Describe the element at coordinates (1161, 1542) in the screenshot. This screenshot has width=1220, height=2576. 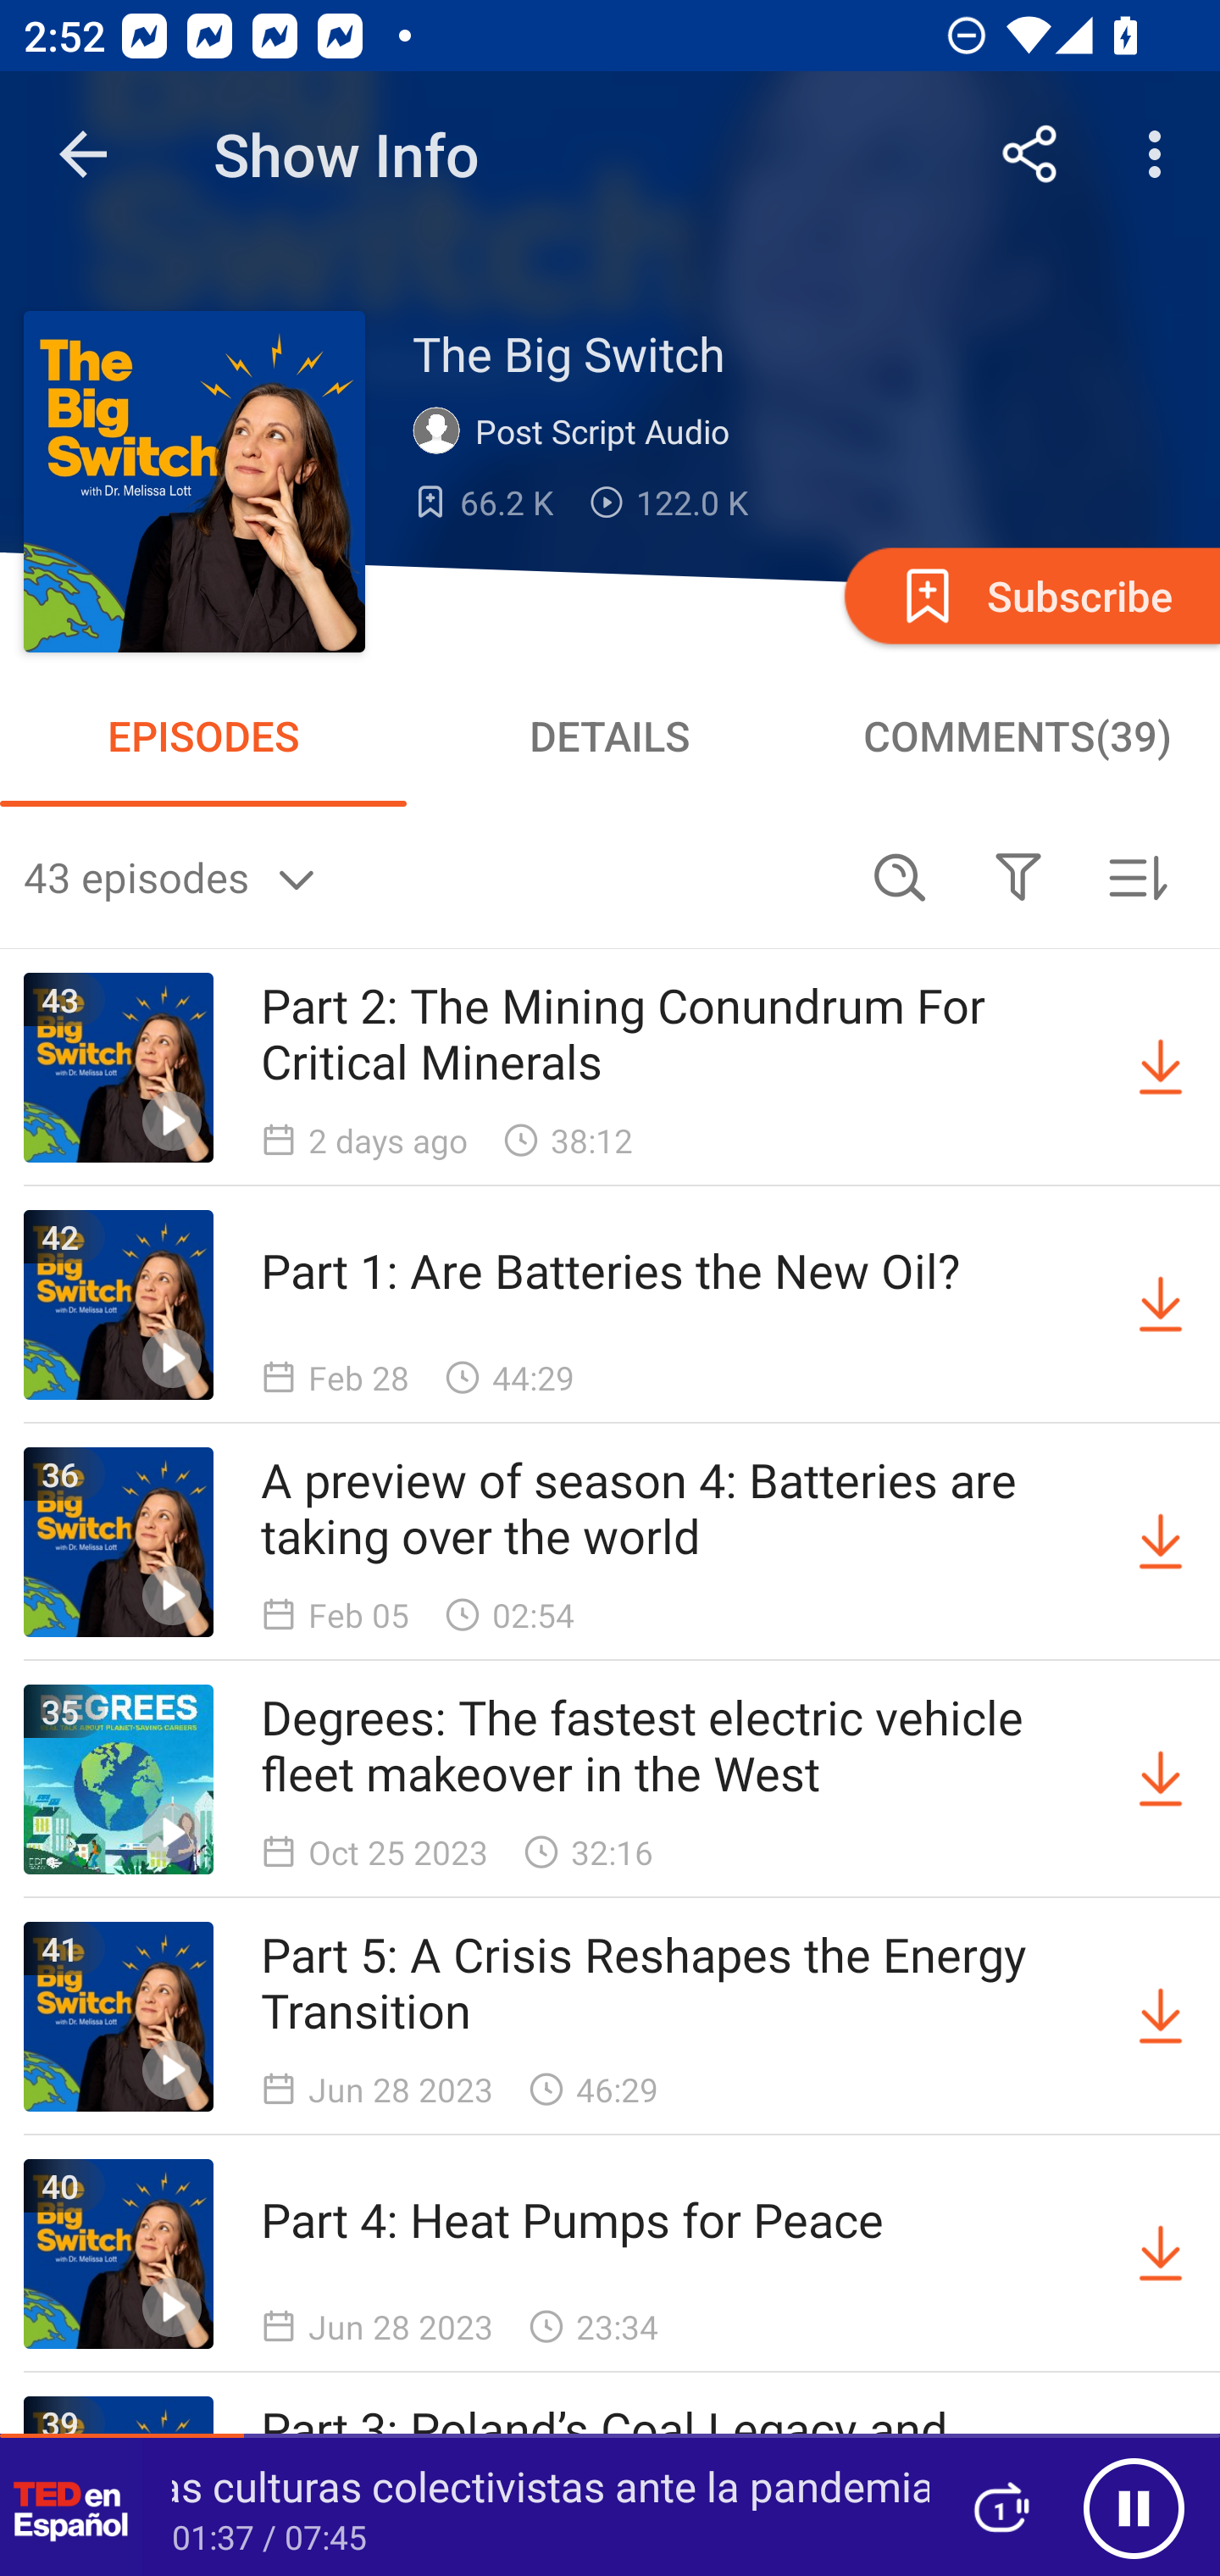
I see `Download` at that location.